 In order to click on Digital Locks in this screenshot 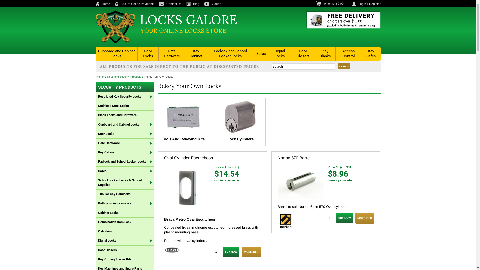, I will do `click(125, 241)`.